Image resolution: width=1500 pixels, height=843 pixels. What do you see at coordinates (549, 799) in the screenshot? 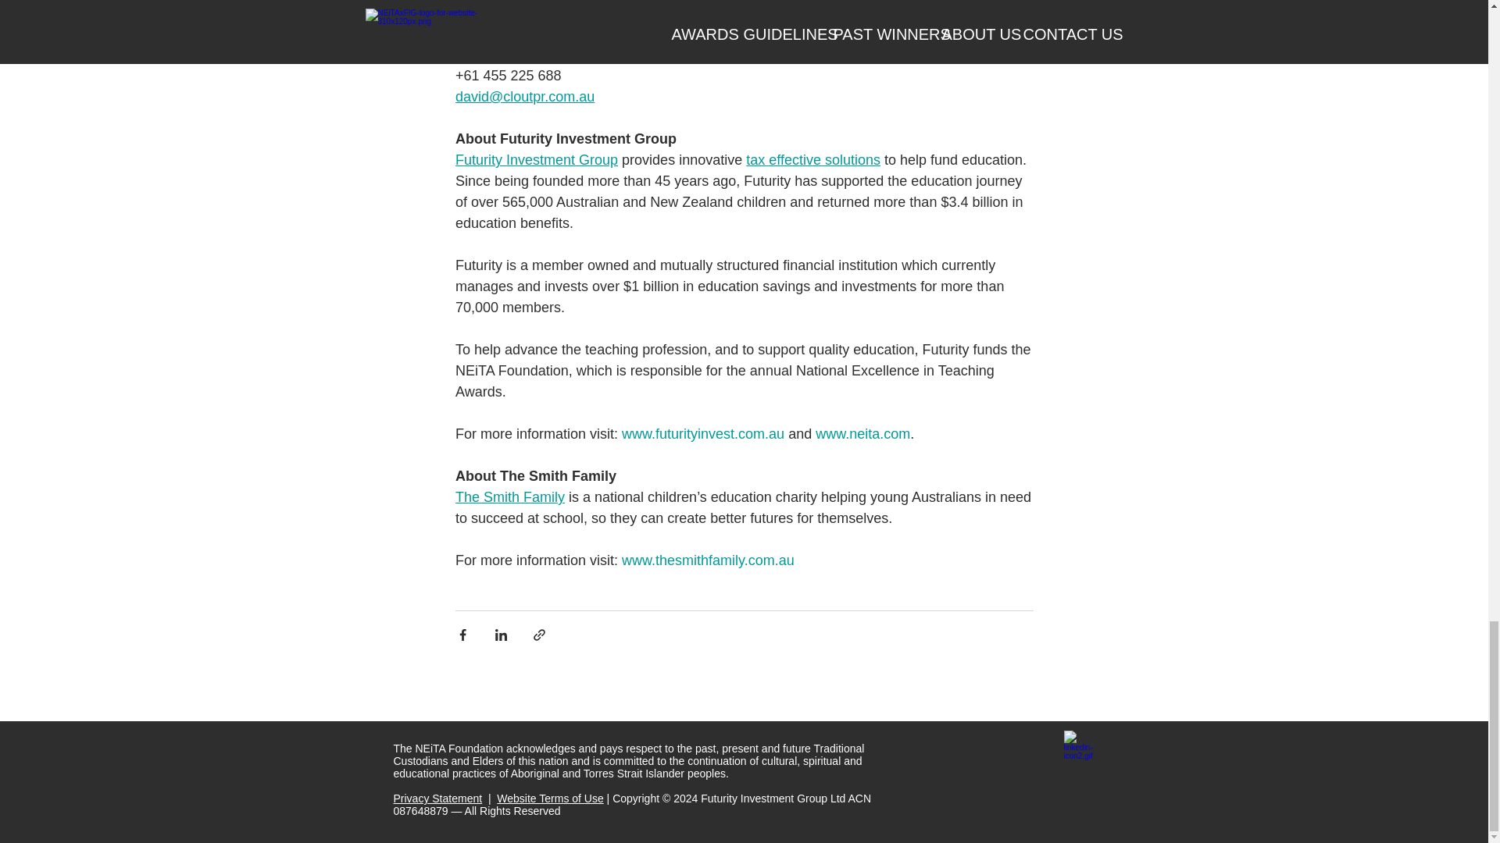
I see `Website Terms of Use` at bounding box center [549, 799].